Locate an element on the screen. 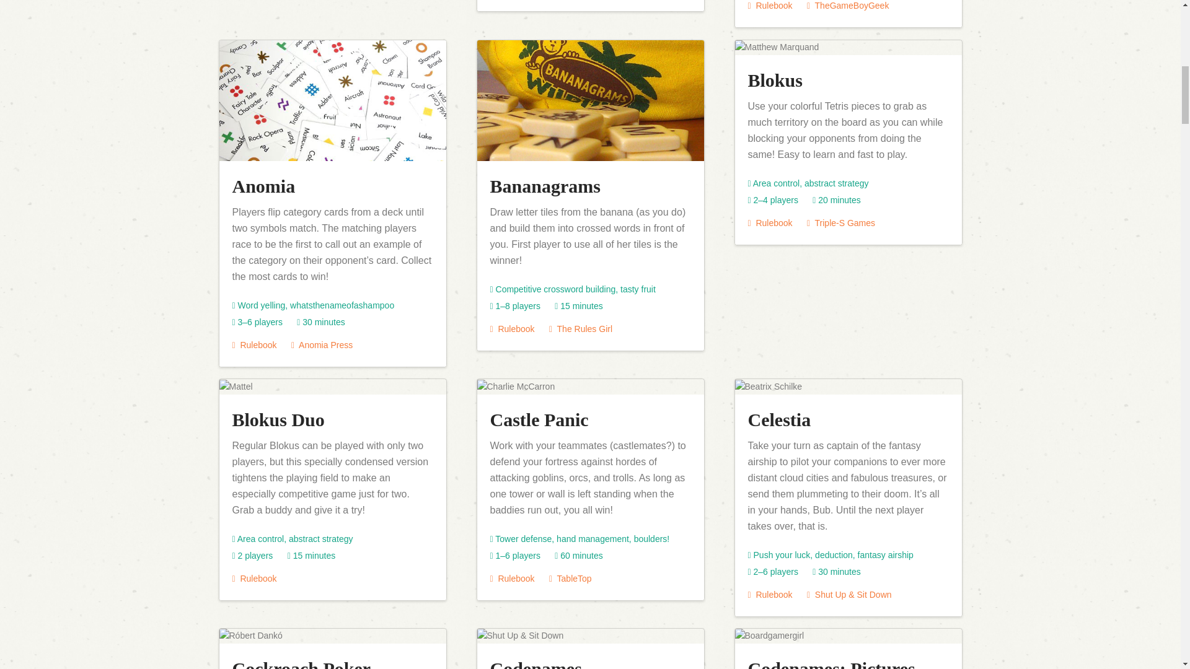 This screenshot has width=1190, height=669.   The Rules Girl is located at coordinates (580, 328).